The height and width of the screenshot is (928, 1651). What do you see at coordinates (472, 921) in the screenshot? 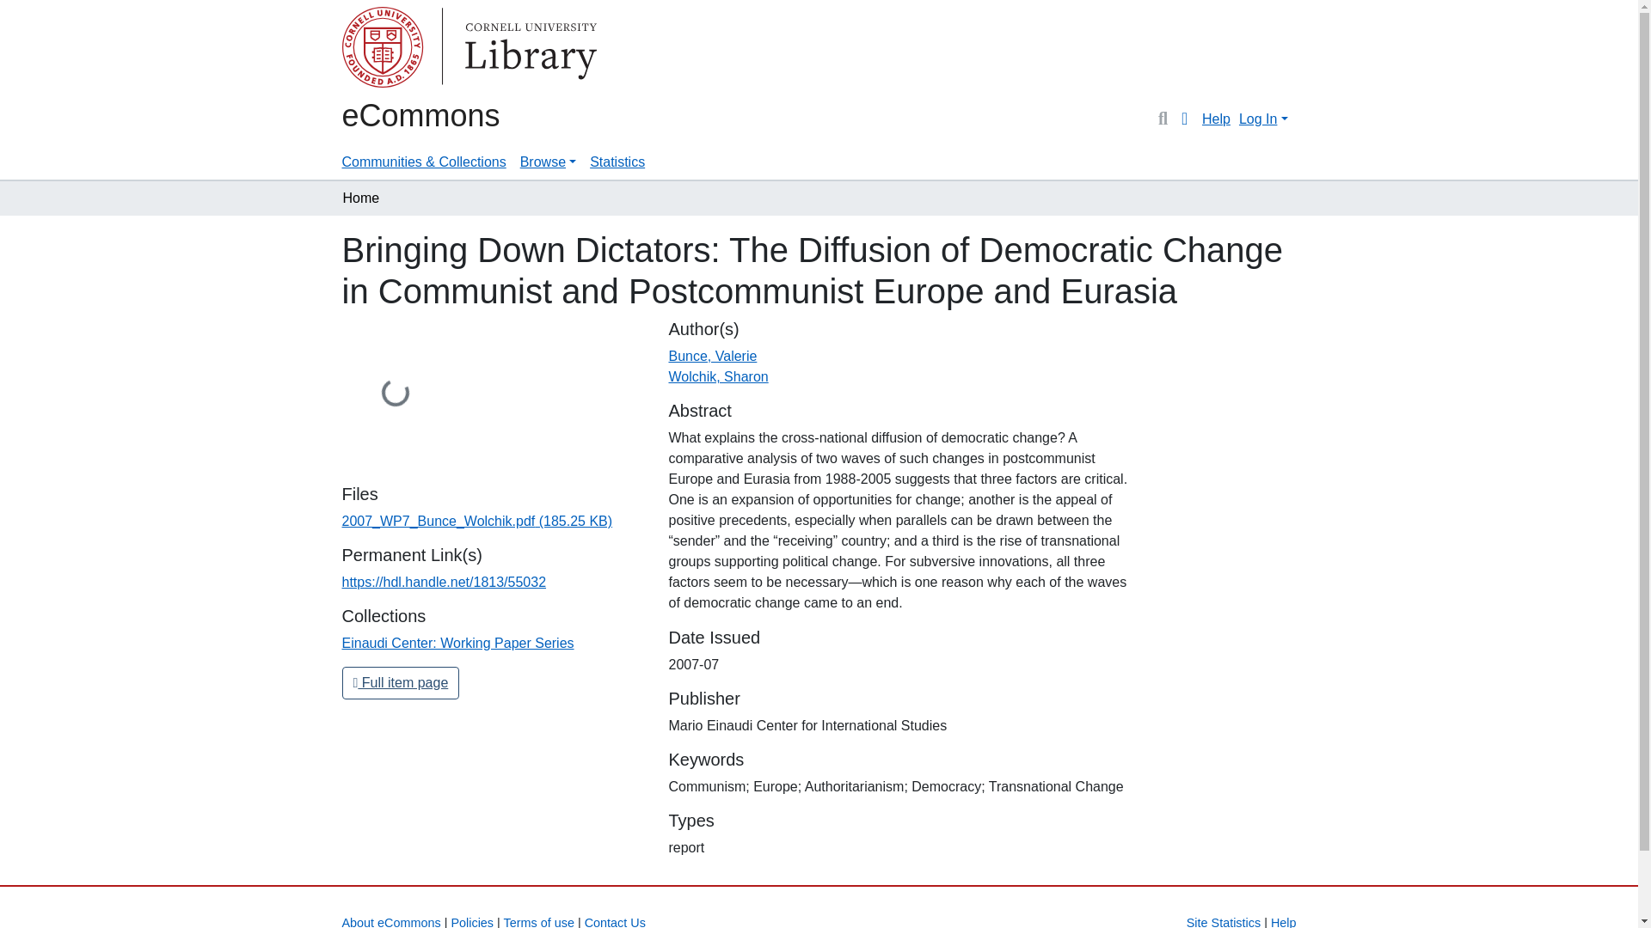
I see `Policies` at bounding box center [472, 921].